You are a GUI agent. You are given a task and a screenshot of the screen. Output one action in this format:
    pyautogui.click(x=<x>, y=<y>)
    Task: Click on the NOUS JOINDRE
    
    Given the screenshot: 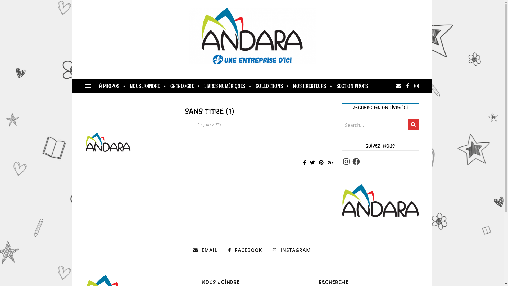 What is the action you would take?
    pyautogui.click(x=145, y=86)
    